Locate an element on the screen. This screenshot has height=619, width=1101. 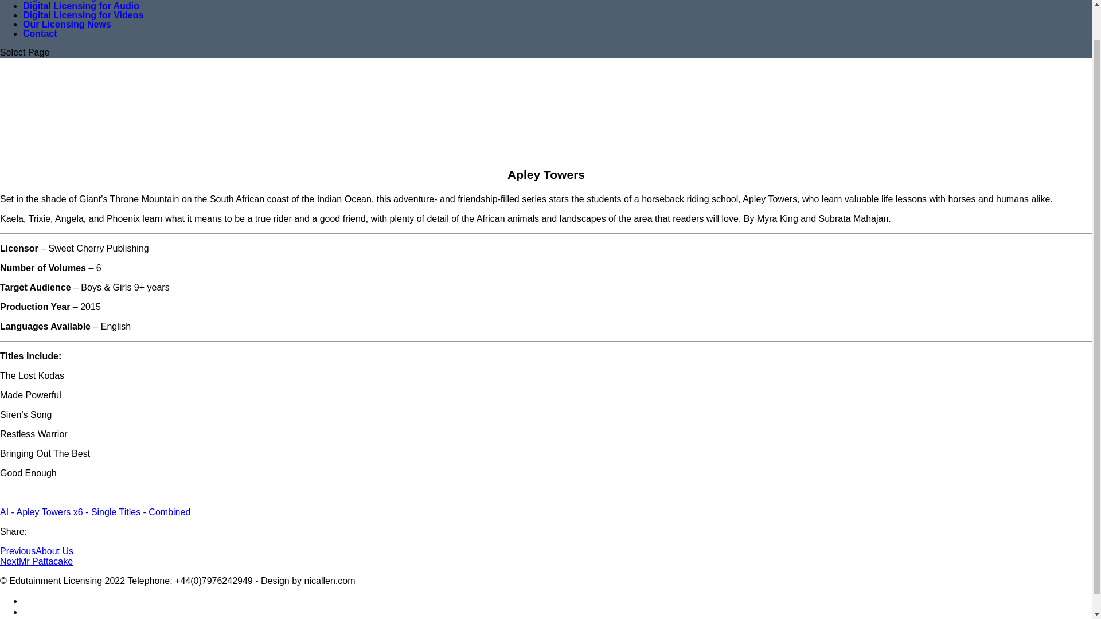
Contact is located at coordinates (40, 33).